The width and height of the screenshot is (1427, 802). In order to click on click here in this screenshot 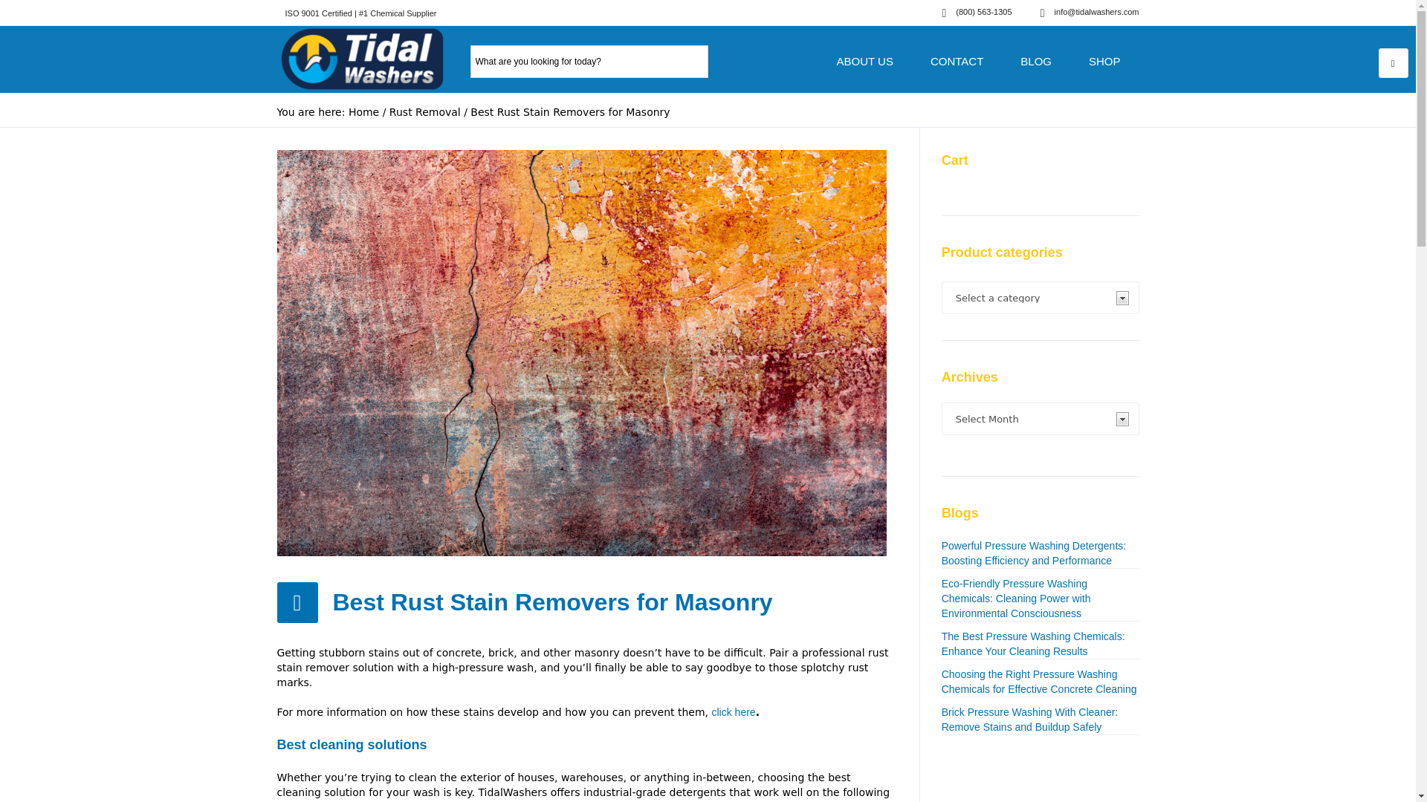, I will do `click(734, 711)`.